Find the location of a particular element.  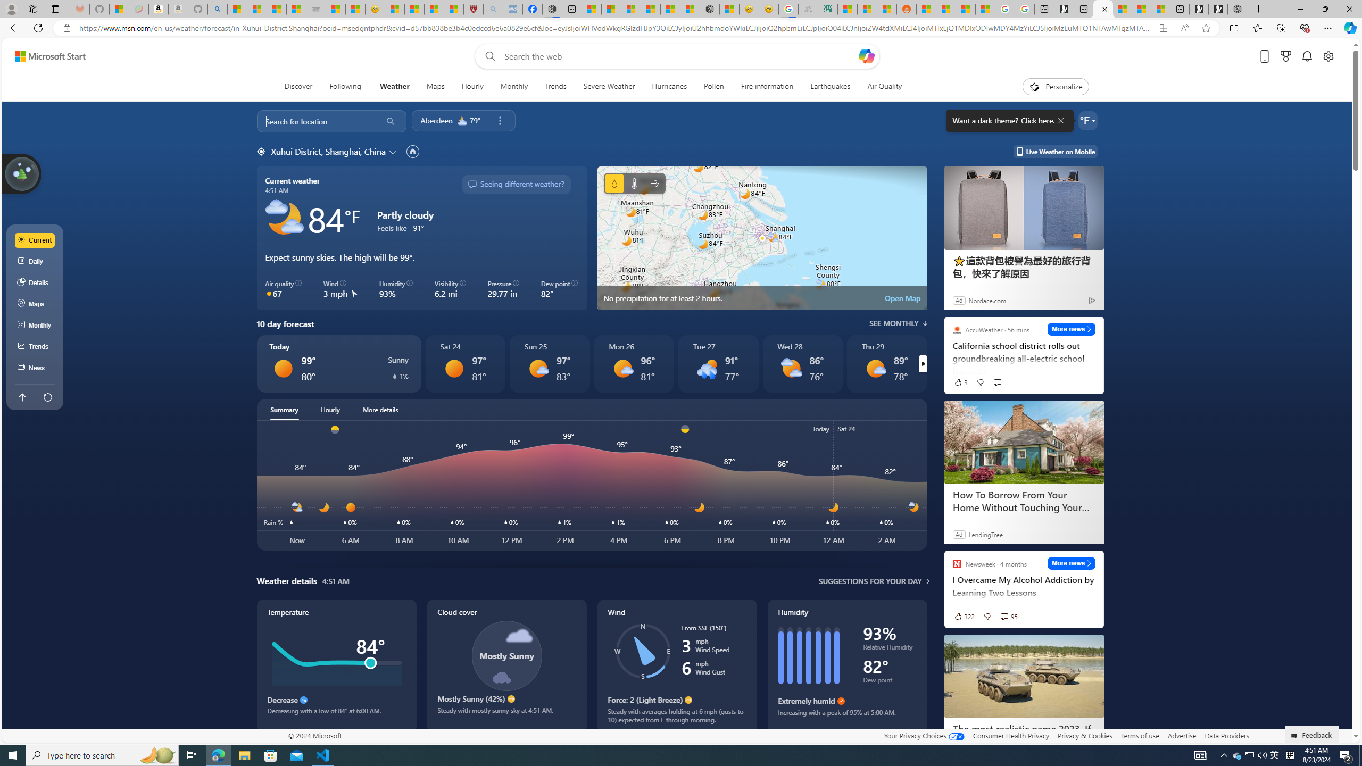

Address and search bar is located at coordinates (616, 28).